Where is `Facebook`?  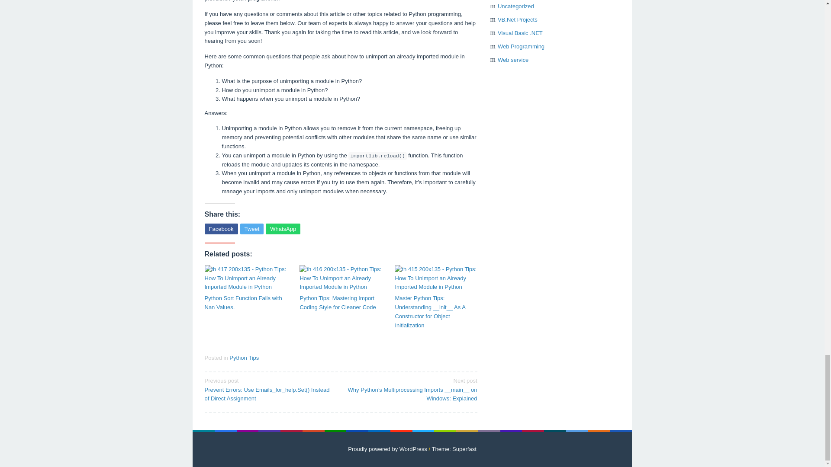
Facebook is located at coordinates (221, 229).